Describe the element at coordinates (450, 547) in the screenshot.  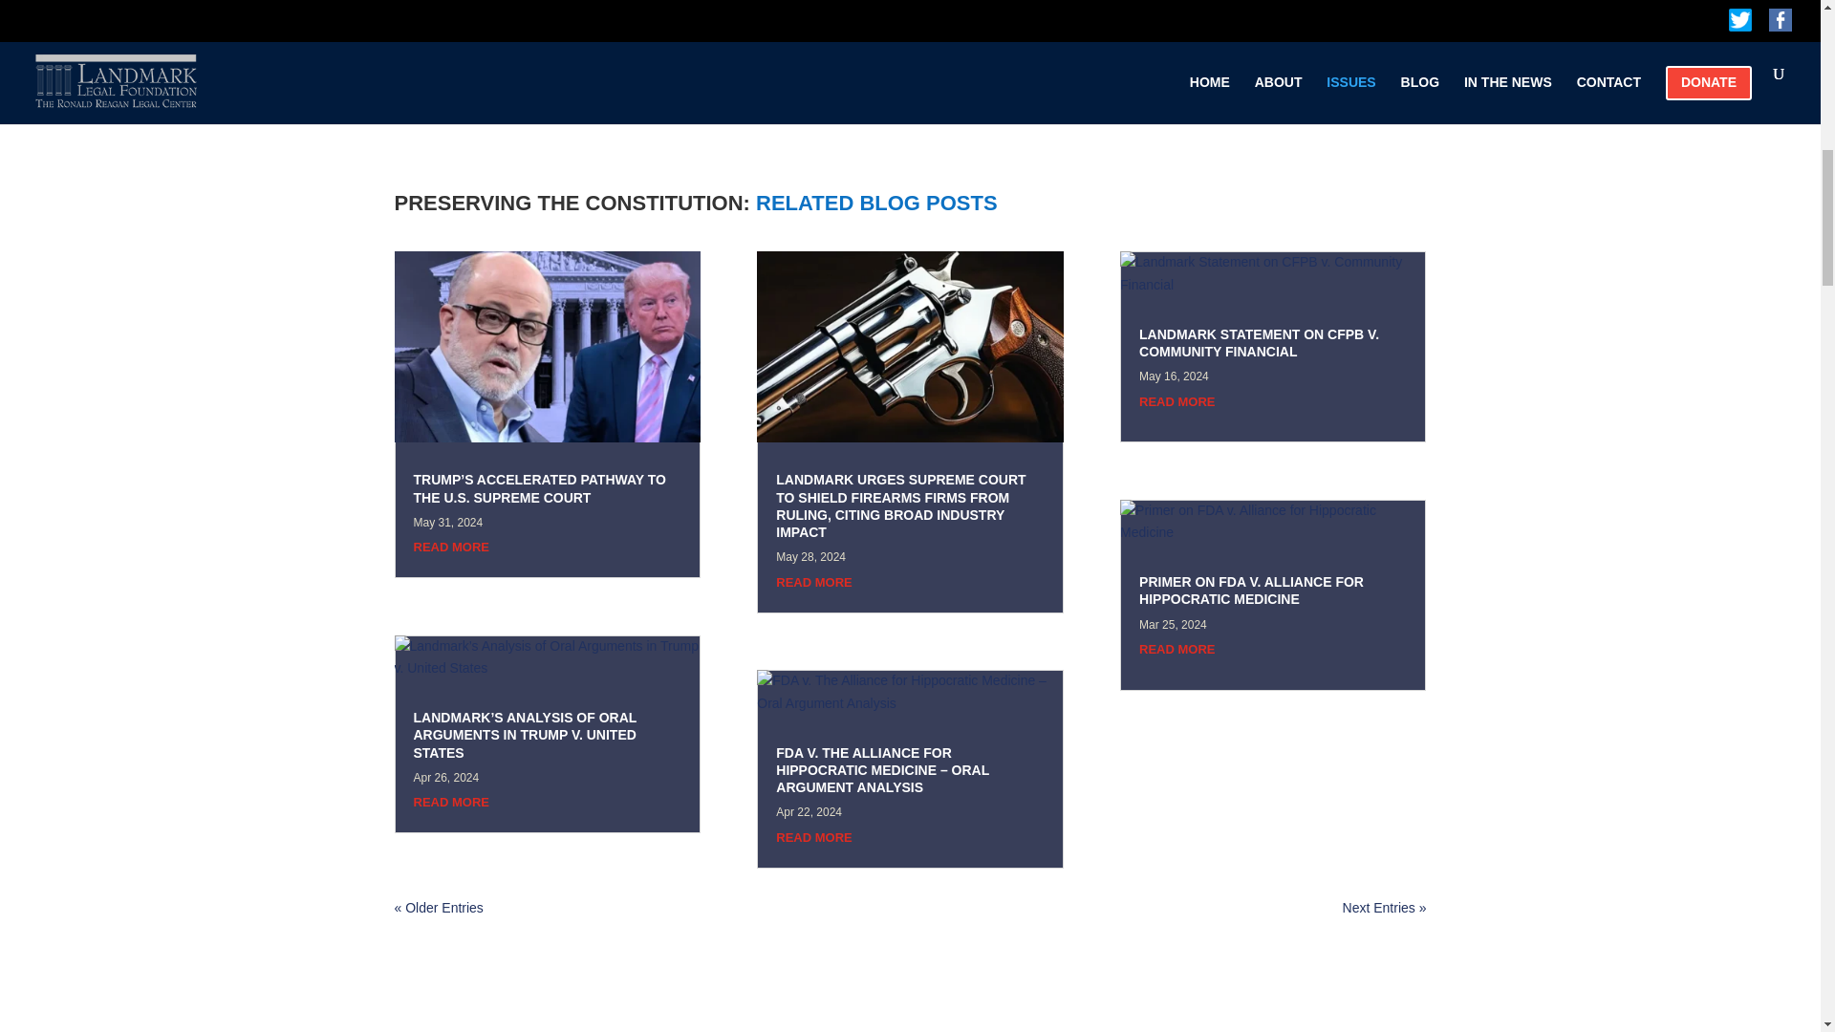
I see `READ MORE` at that location.